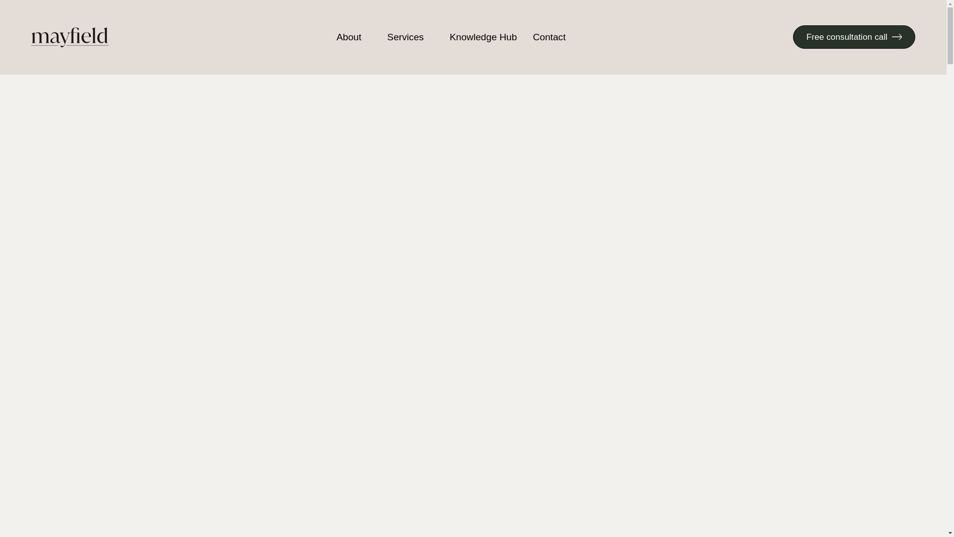 This screenshot has height=537, width=954. I want to click on About, so click(349, 37).